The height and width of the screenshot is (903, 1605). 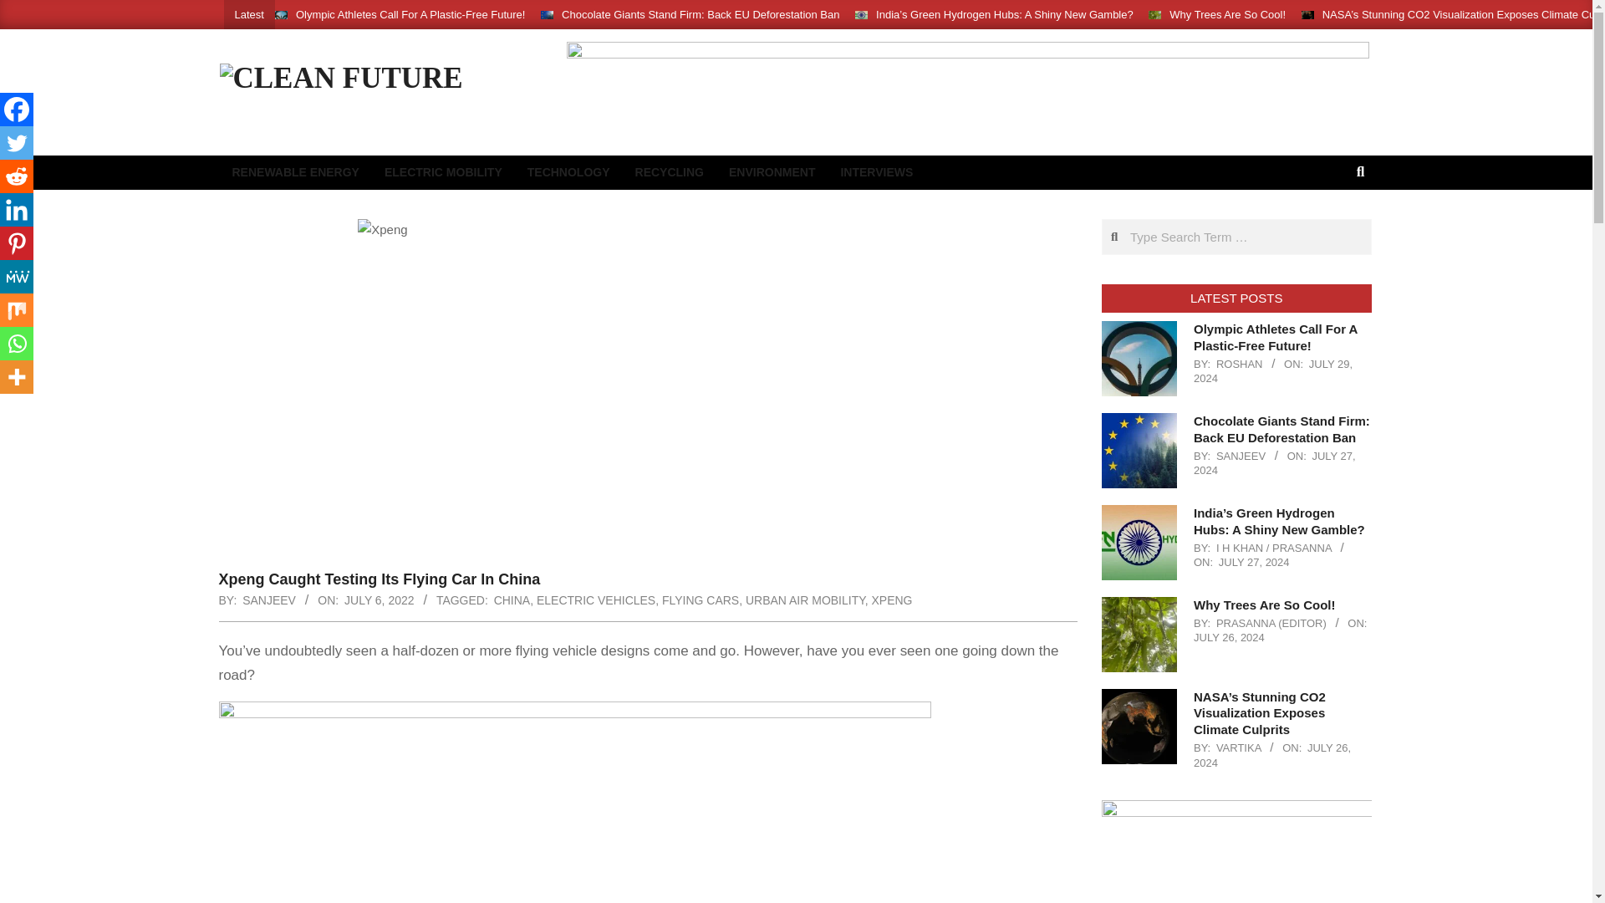 What do you see at coordinates (17, 210) in the screenshot?
I see `Linkedin` at bounding box center [17, 210].